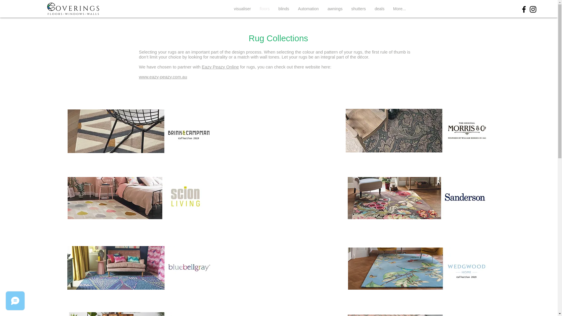  What do you see at coordinates (284, 9) in the screenshot?
I see `blinds` at bounding box center [284, 9].